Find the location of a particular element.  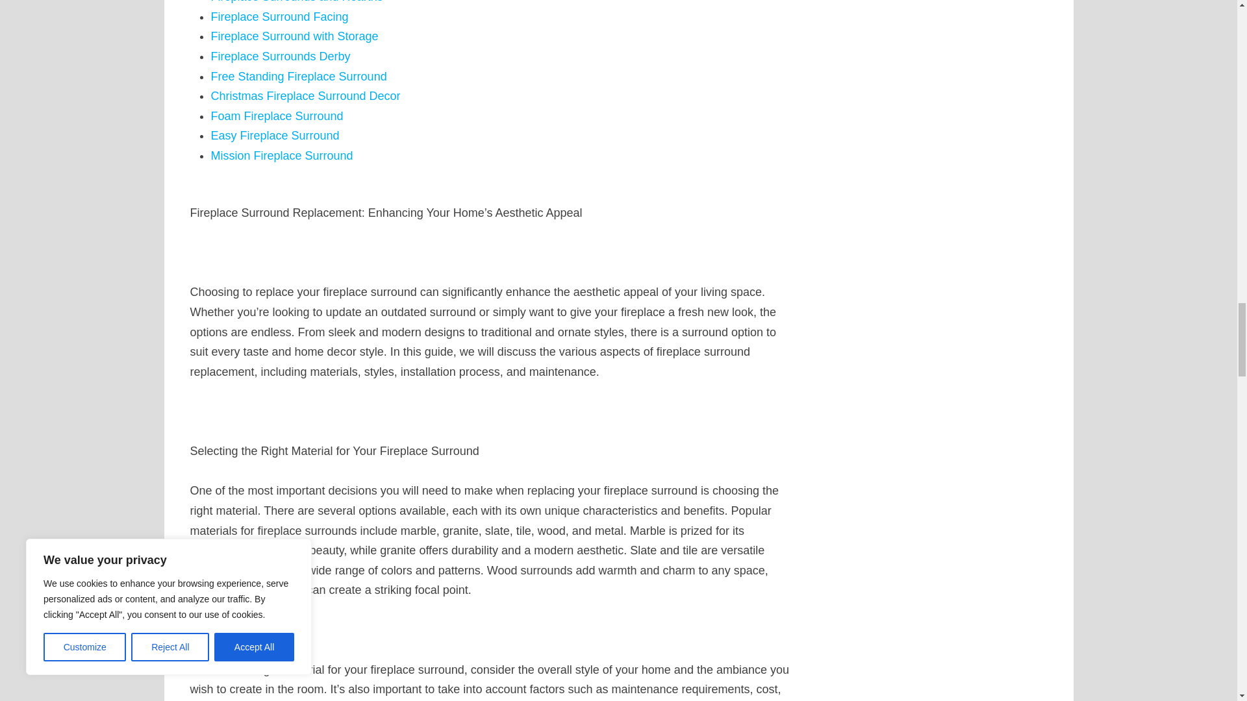

Fireplace Surround Facing is located at coordinates (279, 17).